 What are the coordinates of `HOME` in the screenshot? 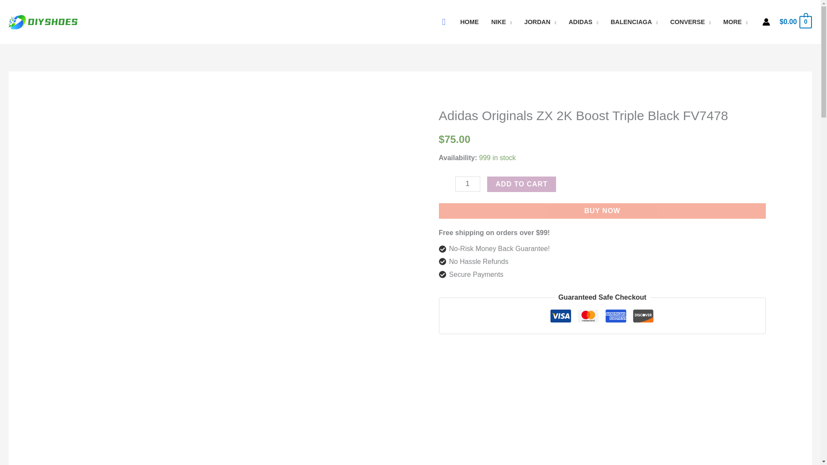 It's located at (469, 22).